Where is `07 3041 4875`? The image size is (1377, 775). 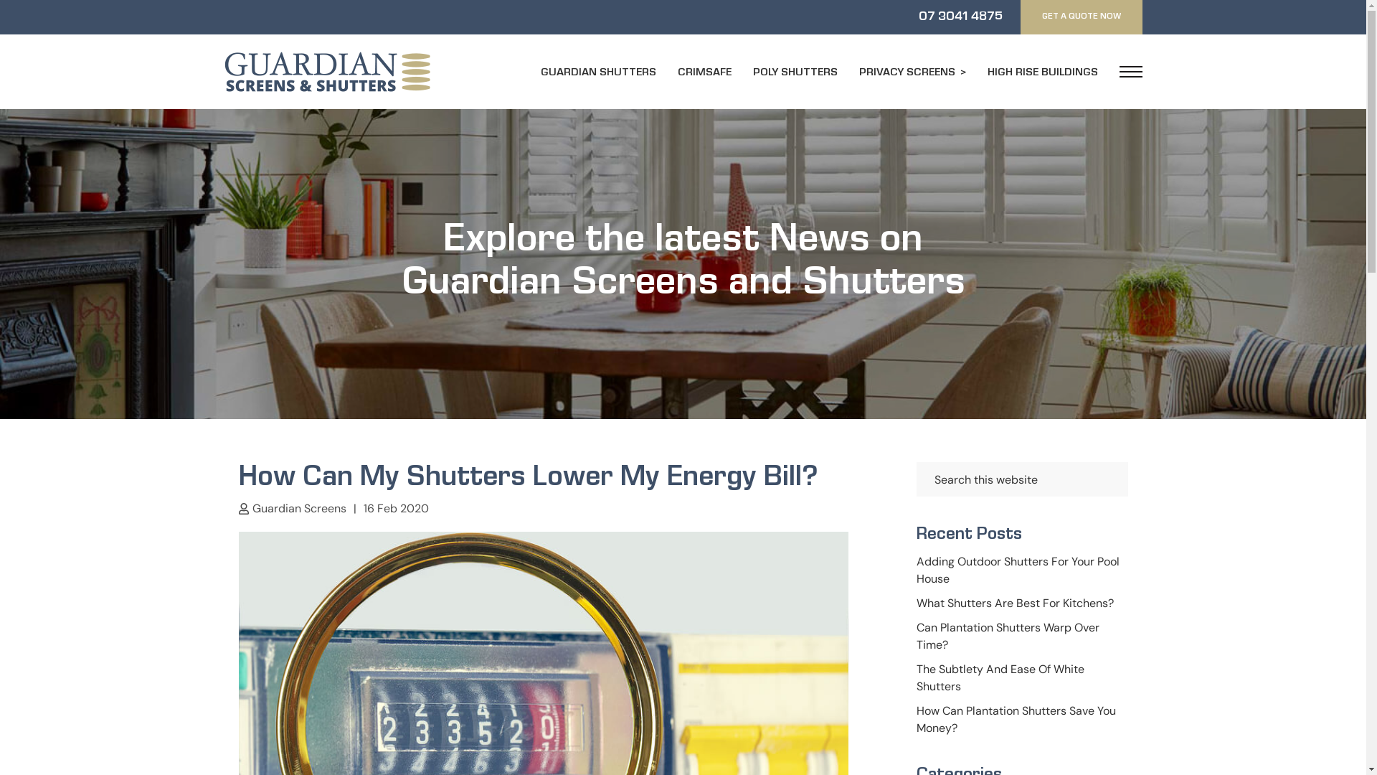
07 3041 4875 is located at coordinates (960, 17).